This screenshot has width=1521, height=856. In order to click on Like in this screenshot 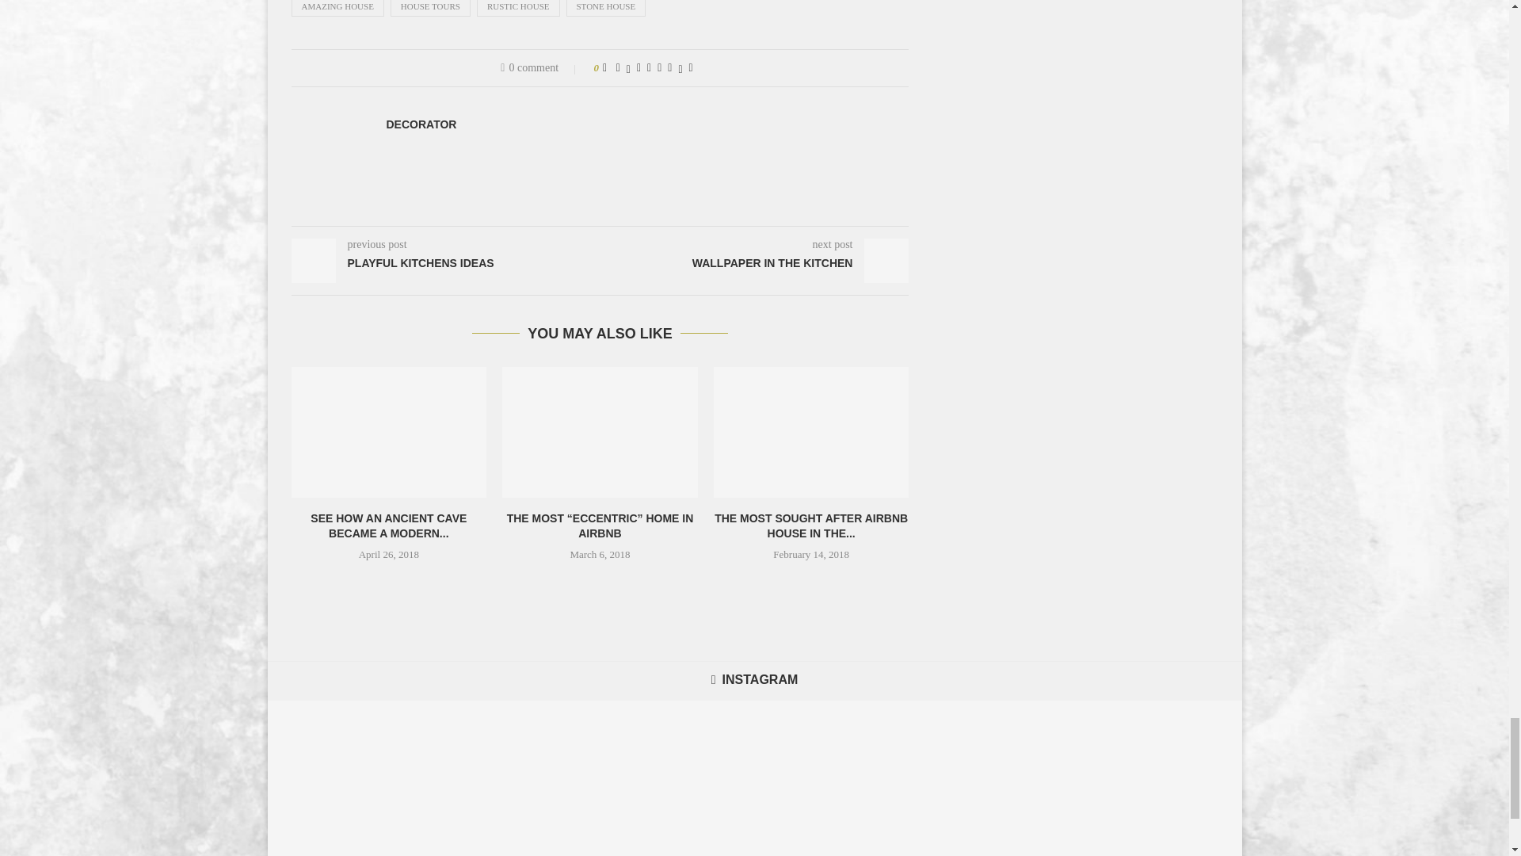, I will do `click(604, 67)`.